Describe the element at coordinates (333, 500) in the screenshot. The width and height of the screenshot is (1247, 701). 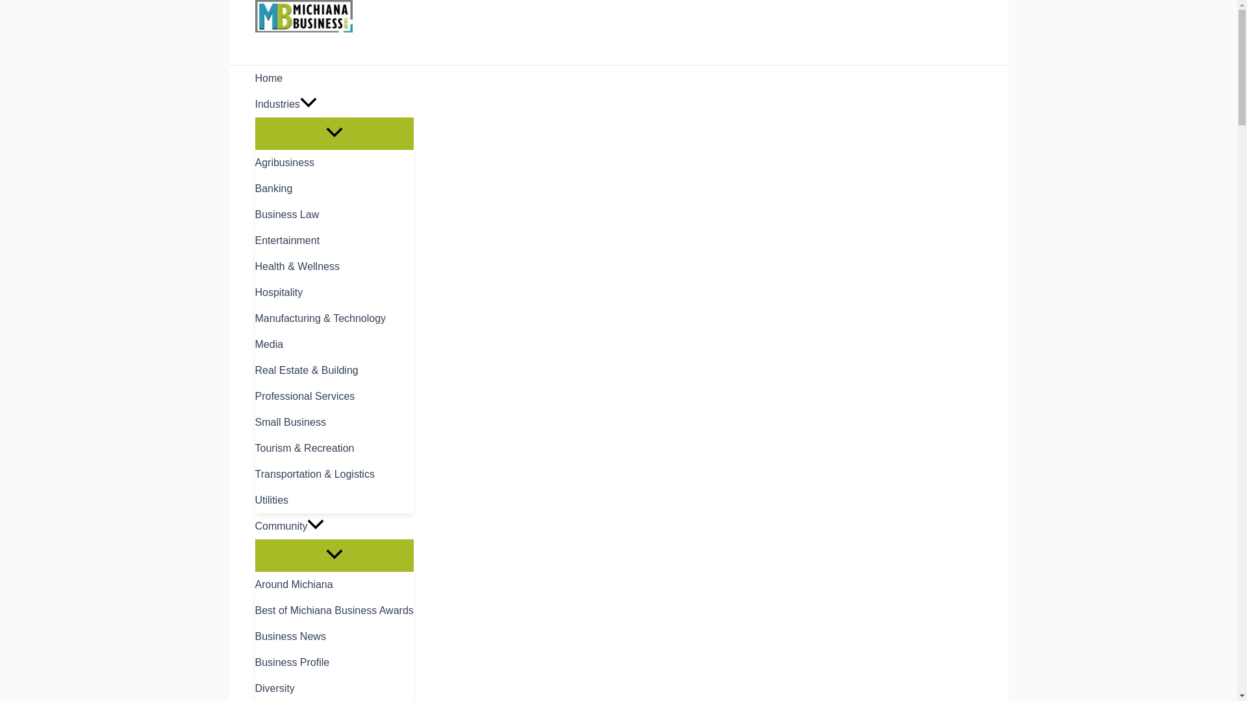
I see `Utilities` at that location.